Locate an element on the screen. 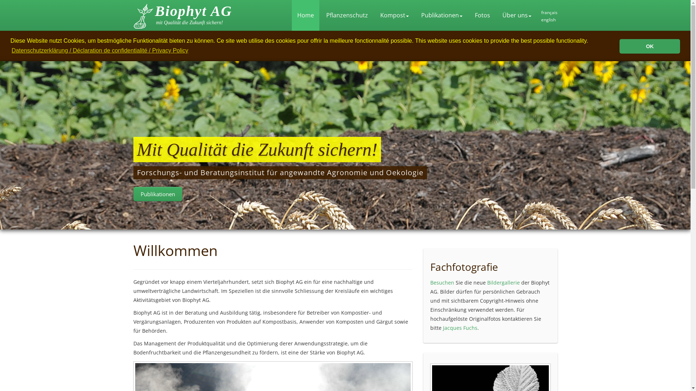 The width and height of the screenshot is (696, 391). Kompost is located at coordinates (394, 15).